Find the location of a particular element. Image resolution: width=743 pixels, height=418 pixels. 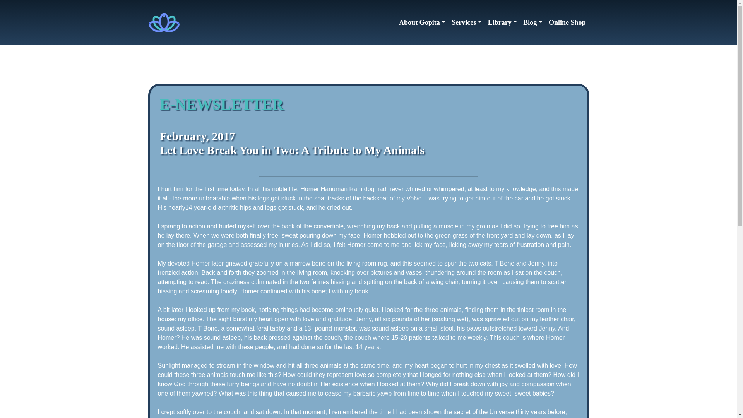

Online Shop is located at coordinates (567, 22).